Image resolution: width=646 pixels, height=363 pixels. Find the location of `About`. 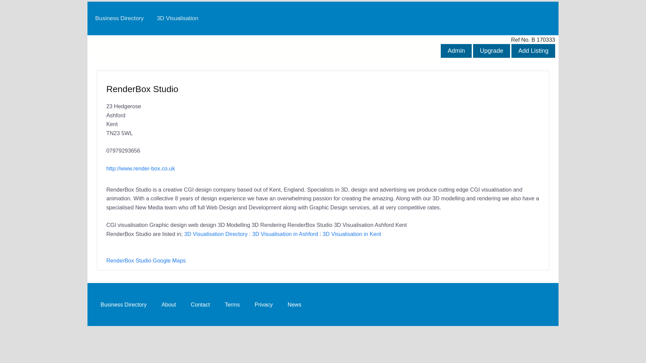

About is located at coordinates (168, 304).